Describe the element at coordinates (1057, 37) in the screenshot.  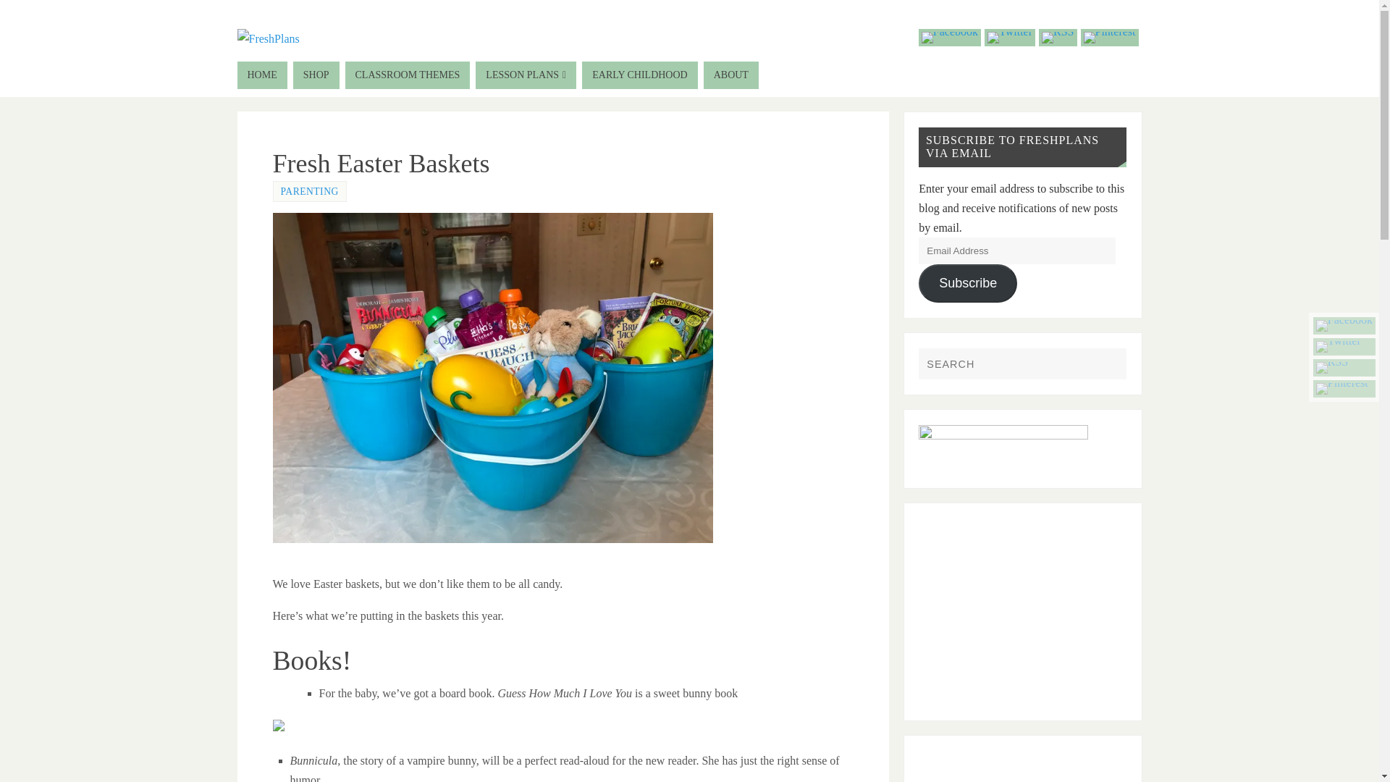
I see `RSS` at that location.